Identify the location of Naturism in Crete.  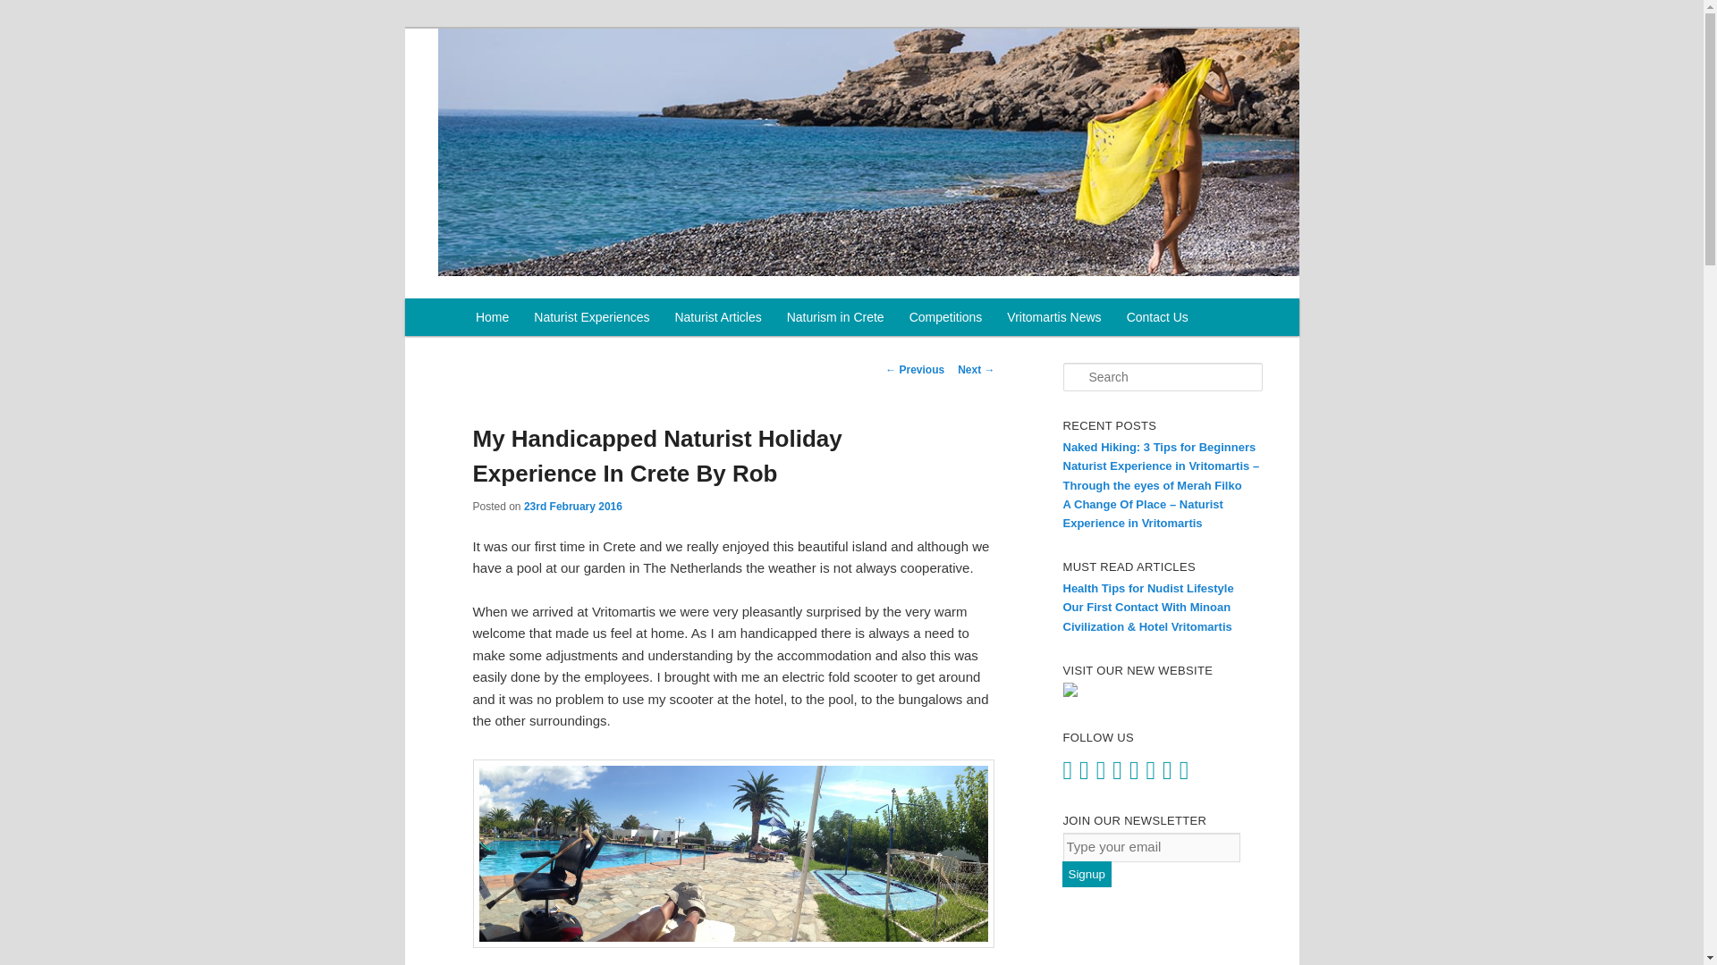
(835, 316).